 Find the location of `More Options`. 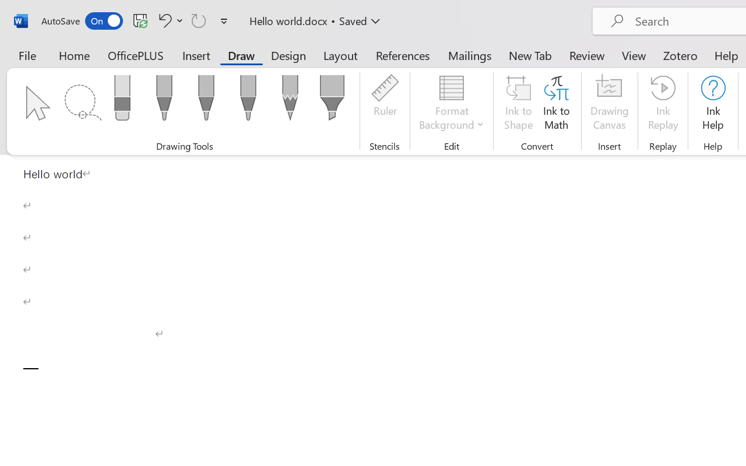

More Options is located at coordinates (180, 20).